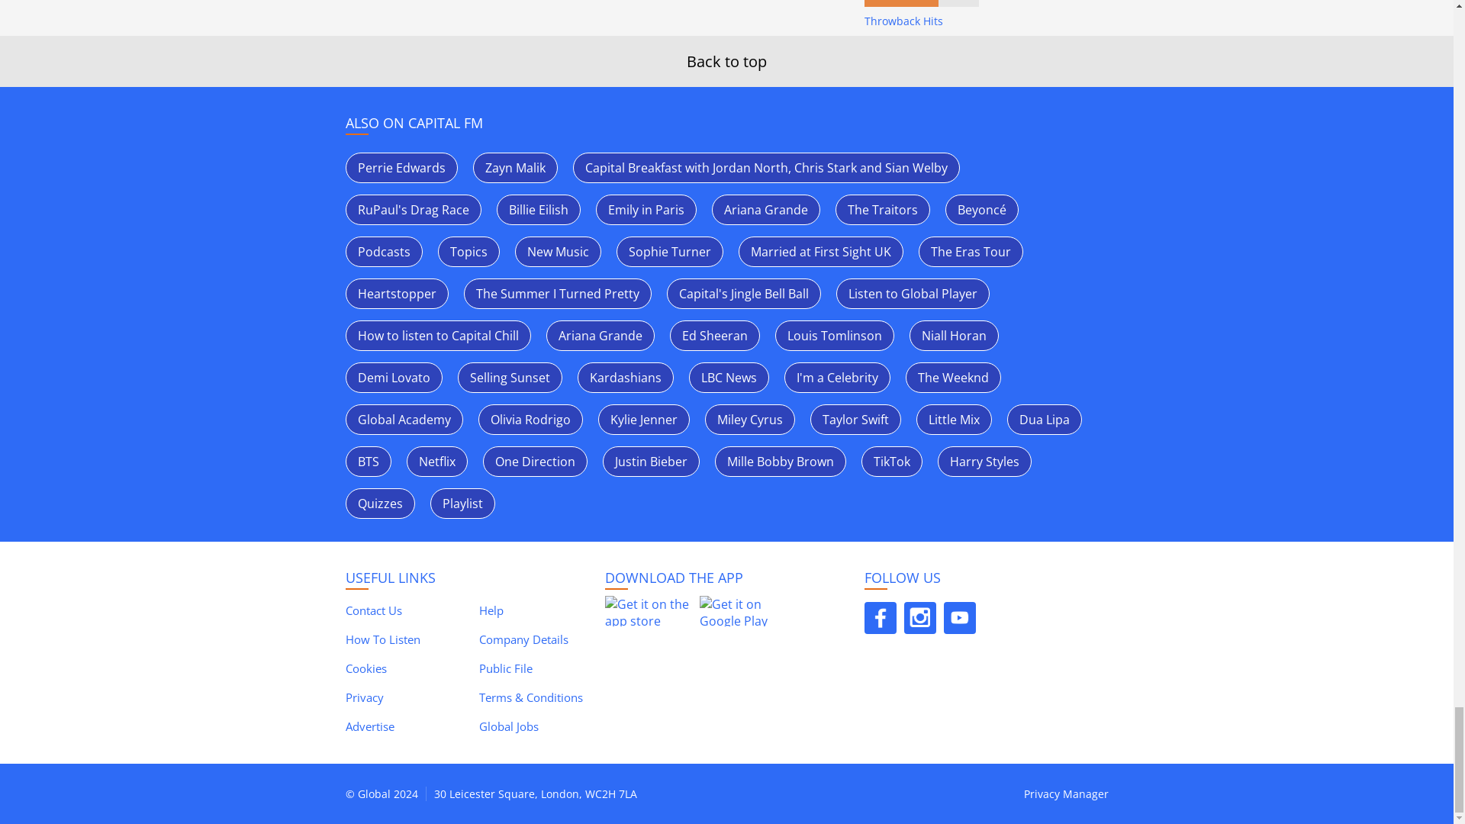  What do you see at coordinates (919, 618) in the screenshot?
I see `Follow Capital on Instagram` at bounding box center [919, 618].